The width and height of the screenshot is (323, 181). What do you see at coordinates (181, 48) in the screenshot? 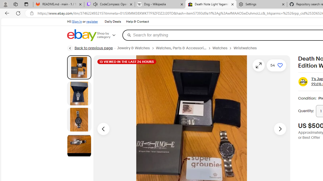
I see `Watches, Parts & Accessories` at bounding box center [181, 48].